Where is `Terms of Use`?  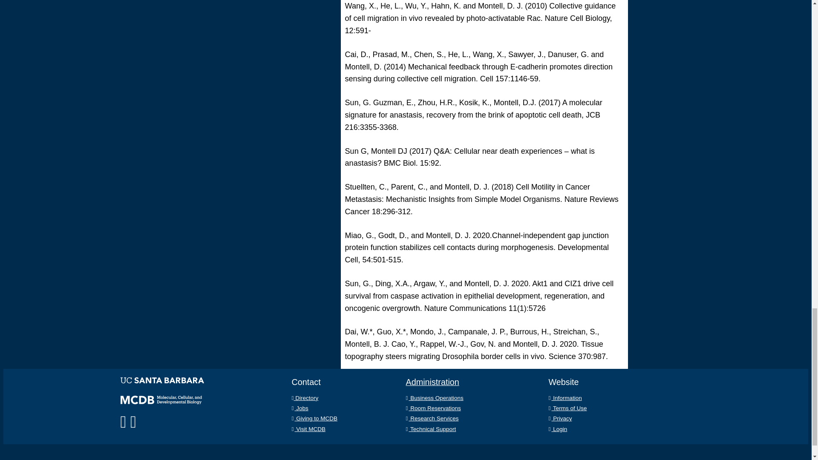 Terms of Use is located at coordinates (568, 408).